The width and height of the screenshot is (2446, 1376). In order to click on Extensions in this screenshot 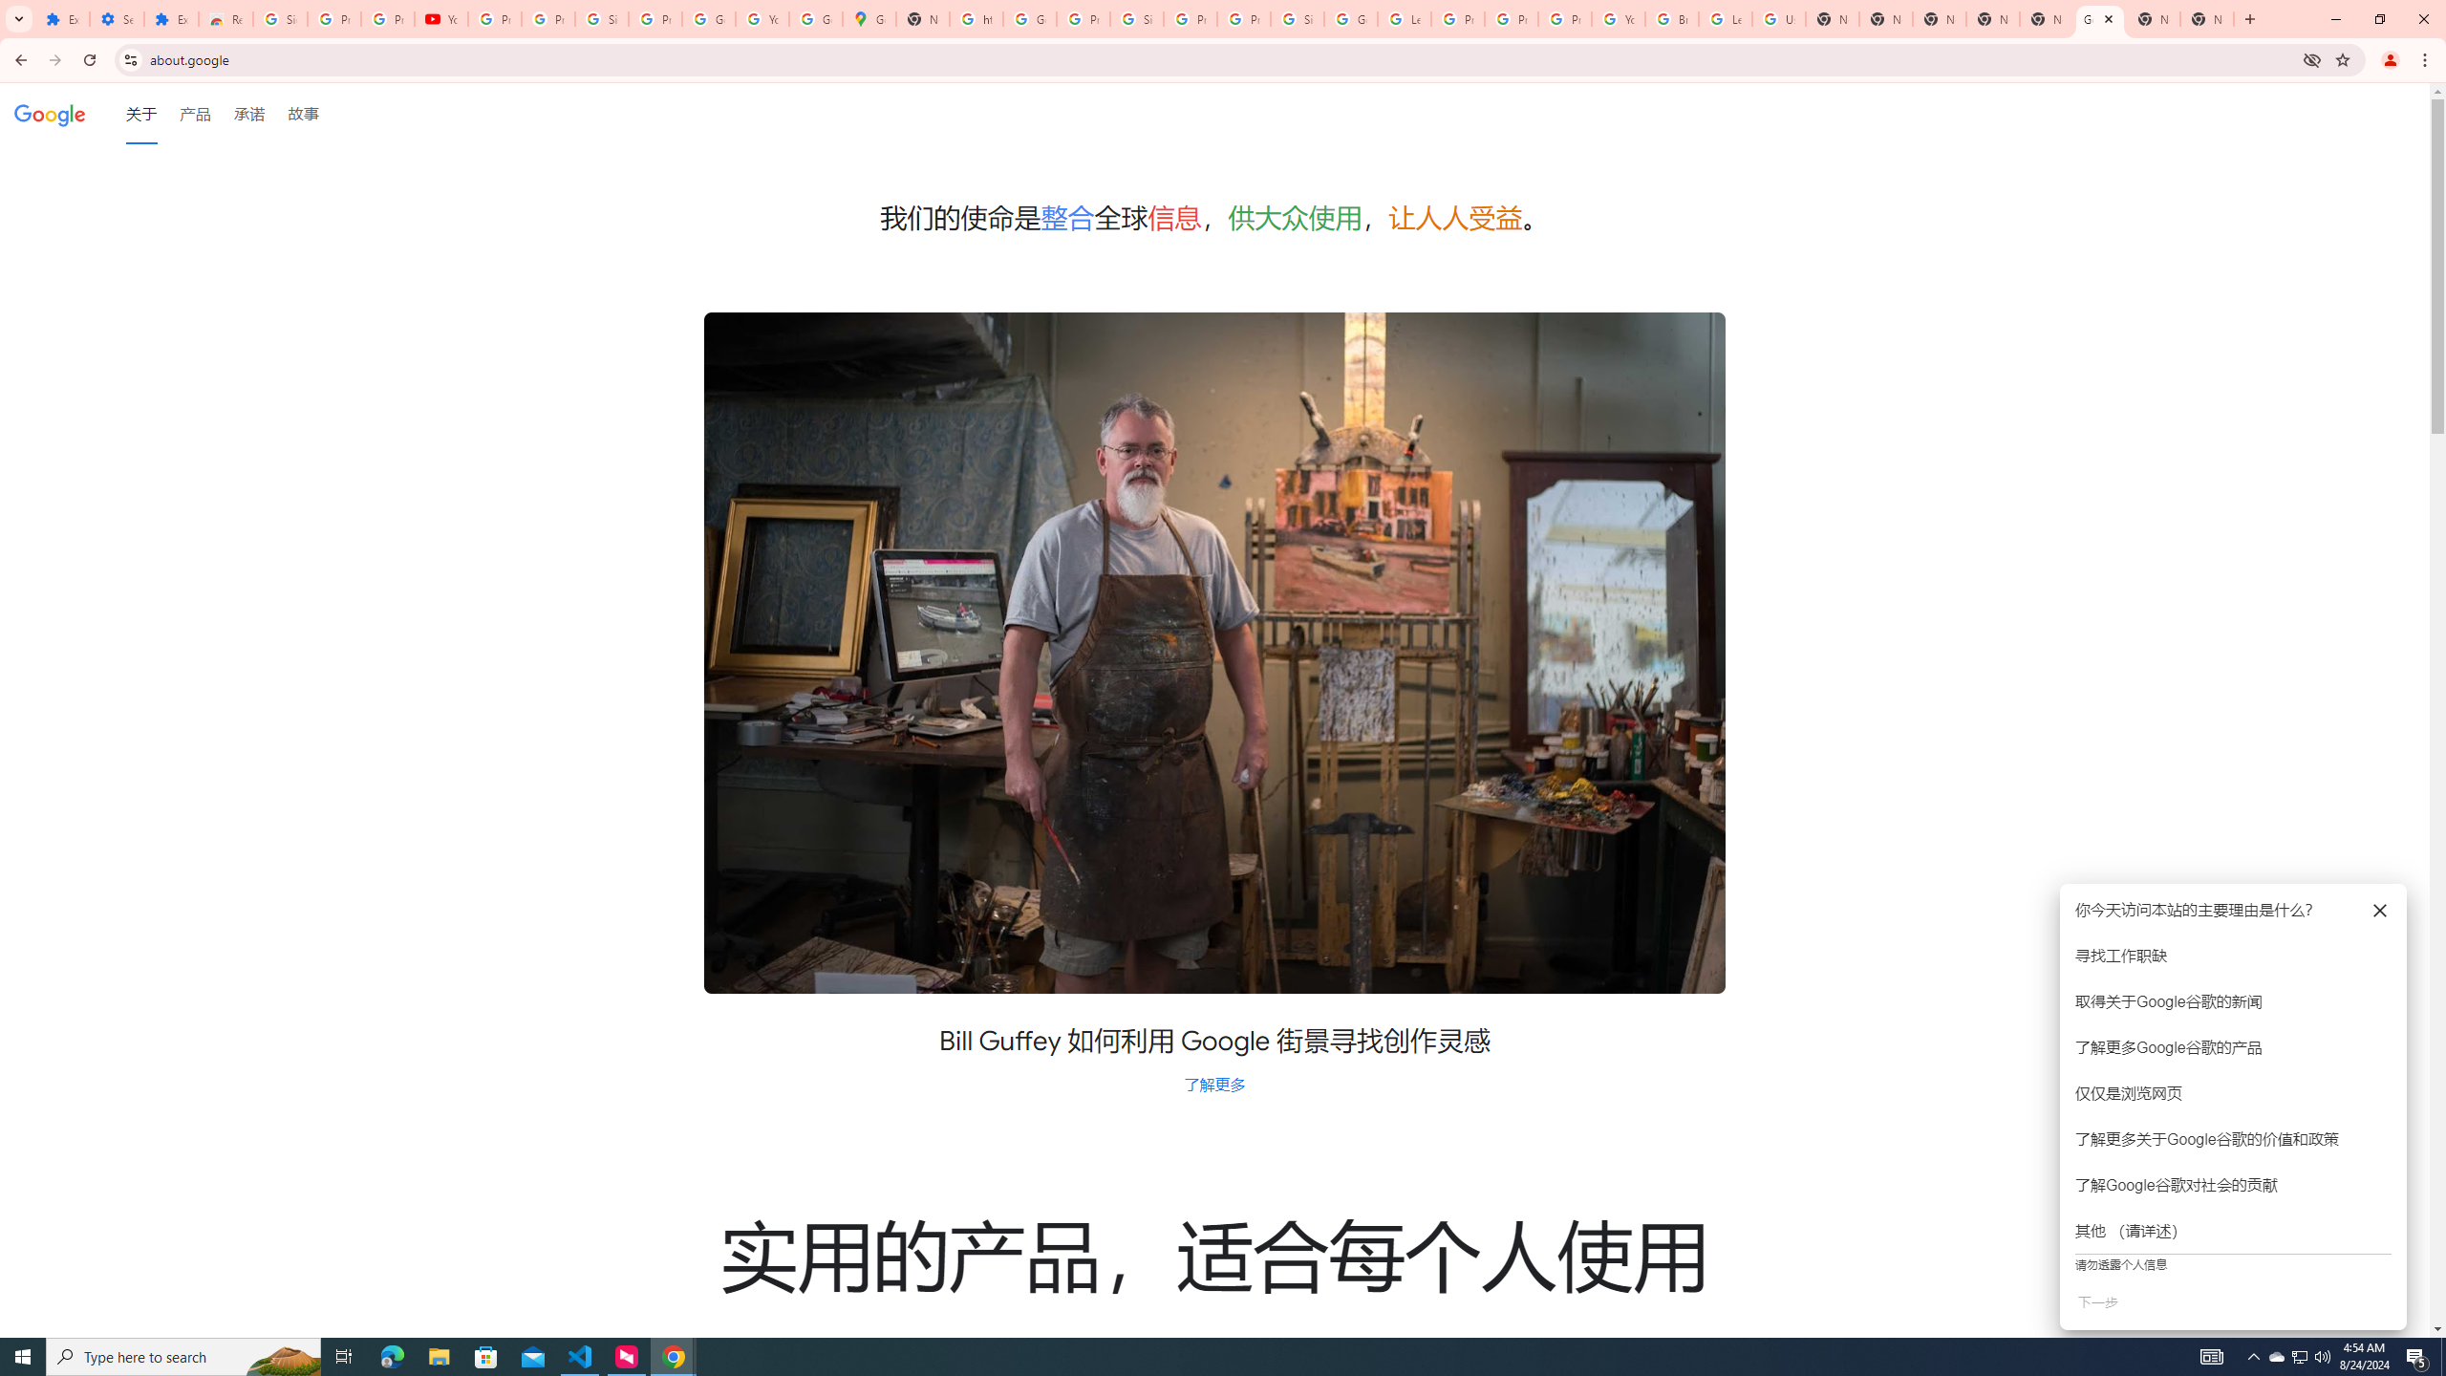, I will do `click(62, 19)`.